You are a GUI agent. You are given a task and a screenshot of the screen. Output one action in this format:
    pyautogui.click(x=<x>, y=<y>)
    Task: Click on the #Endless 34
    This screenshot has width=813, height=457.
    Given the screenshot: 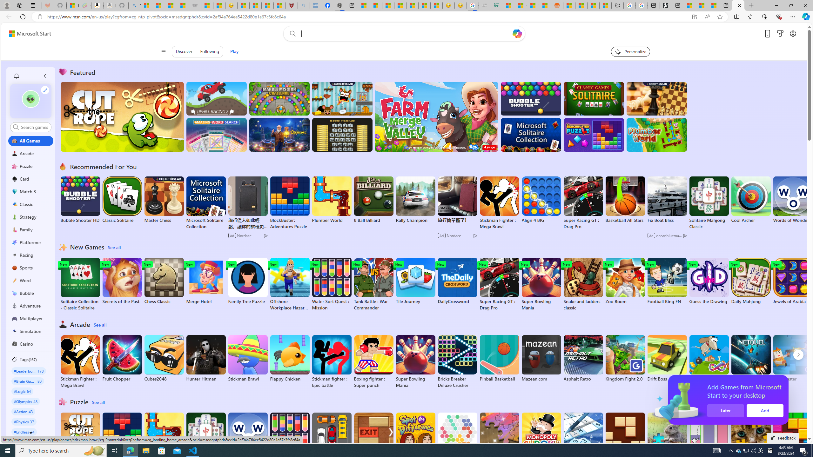 What is the action you would take?
    pyautogui.click(x=24, y=432)
    